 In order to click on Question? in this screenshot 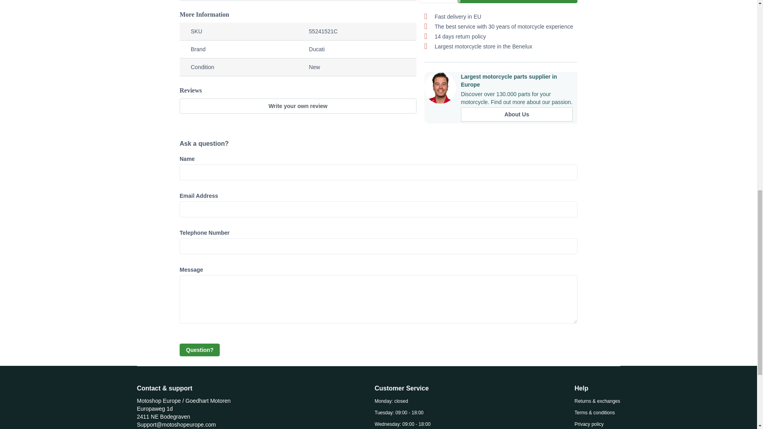, I will do `click(199, 350)`.